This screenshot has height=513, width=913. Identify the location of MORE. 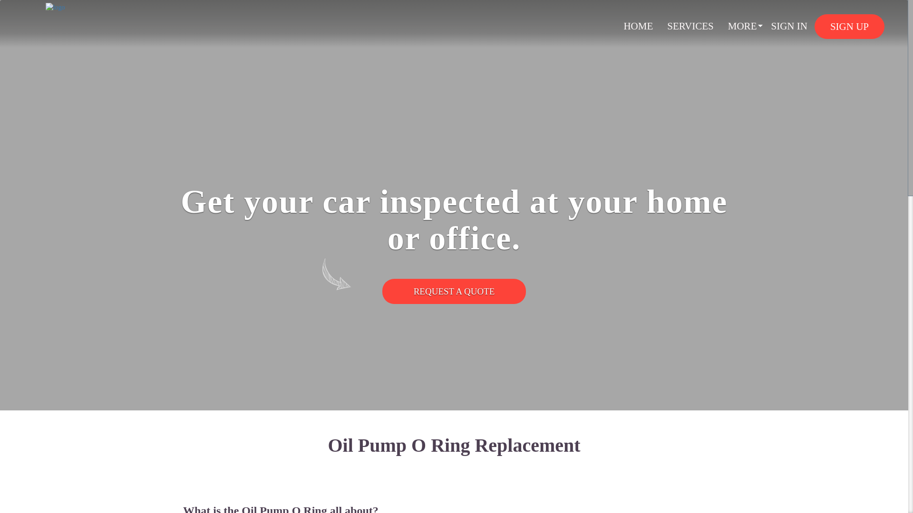
(743, 26).